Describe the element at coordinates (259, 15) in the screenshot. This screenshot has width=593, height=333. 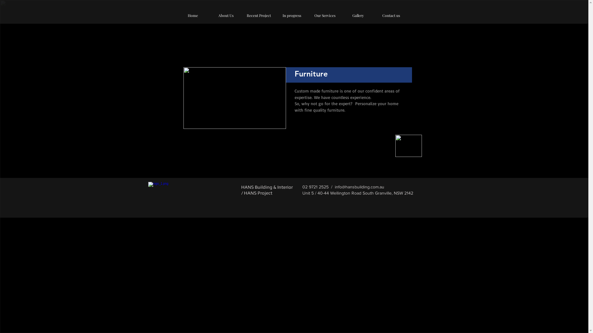
I see `Recent Project` at that location.